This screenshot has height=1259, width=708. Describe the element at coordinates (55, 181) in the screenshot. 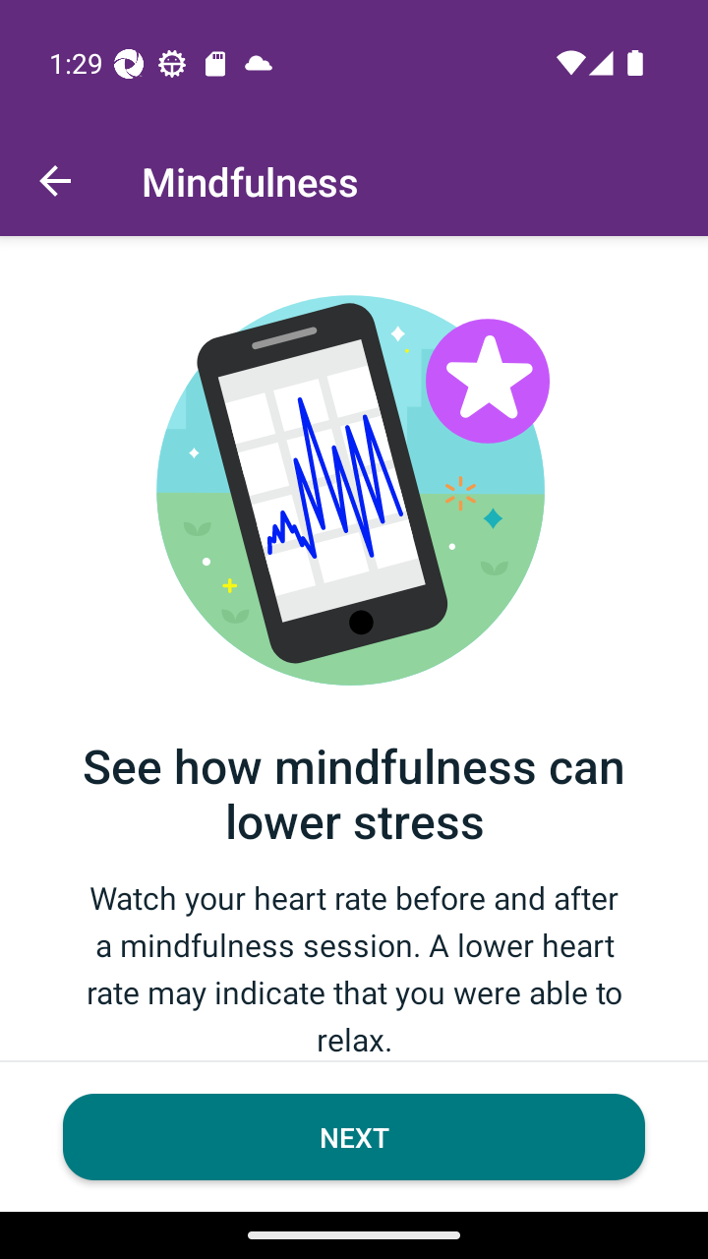

I see `Navigate up` at that location.